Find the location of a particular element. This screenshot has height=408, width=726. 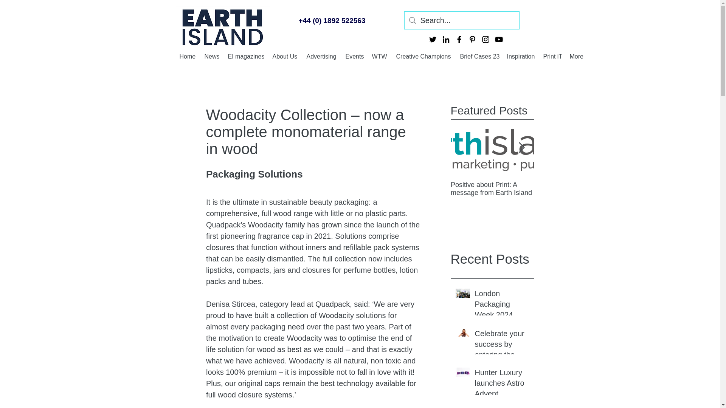

Brief Cases 23 is located at coordinates (479, 56).